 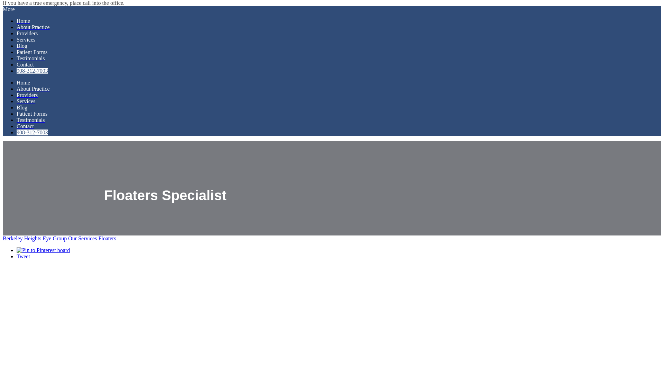 What do you see at coordinates (23, 82) in the screenshot?
I see `Home` at bounding box center [23, 82].